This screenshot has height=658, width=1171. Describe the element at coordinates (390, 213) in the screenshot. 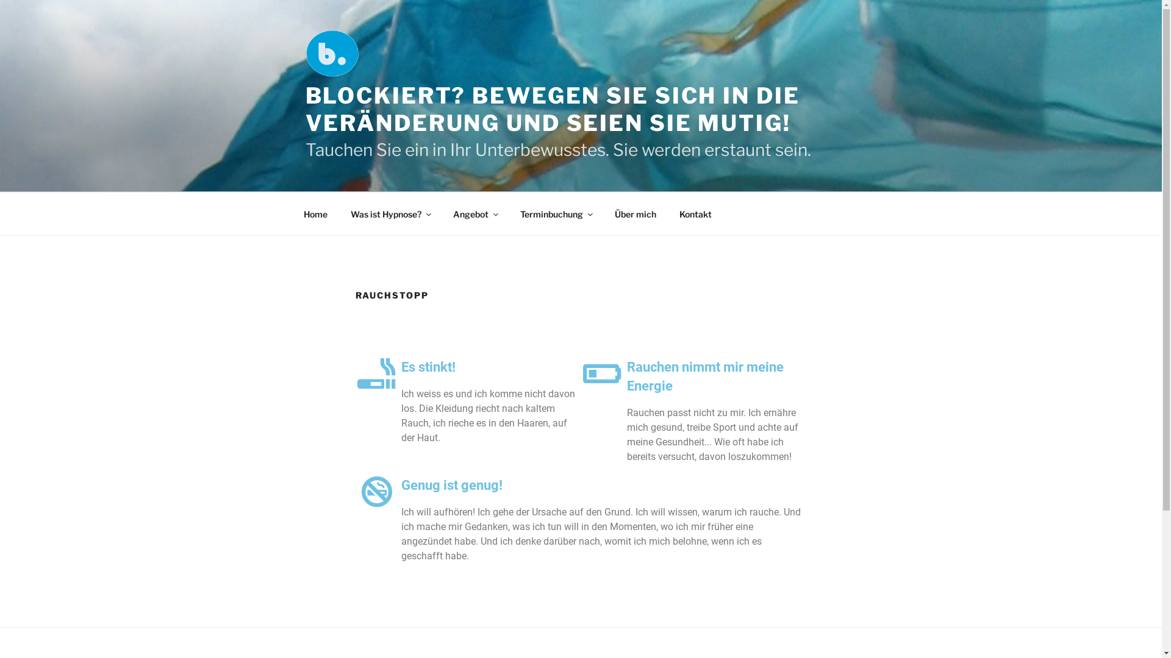

I see `Was ist Hypnose?` at that location.